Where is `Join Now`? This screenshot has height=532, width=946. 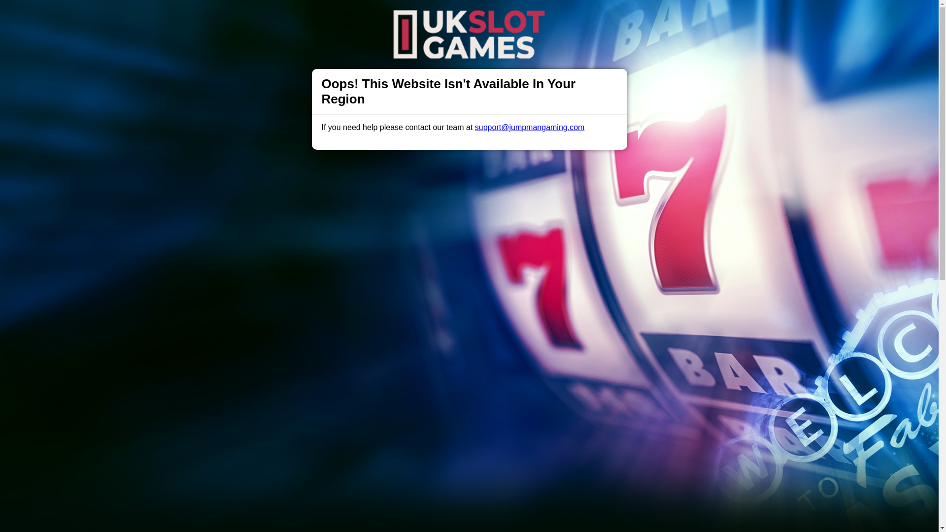 Join Now is located at coordinates (685, 18).